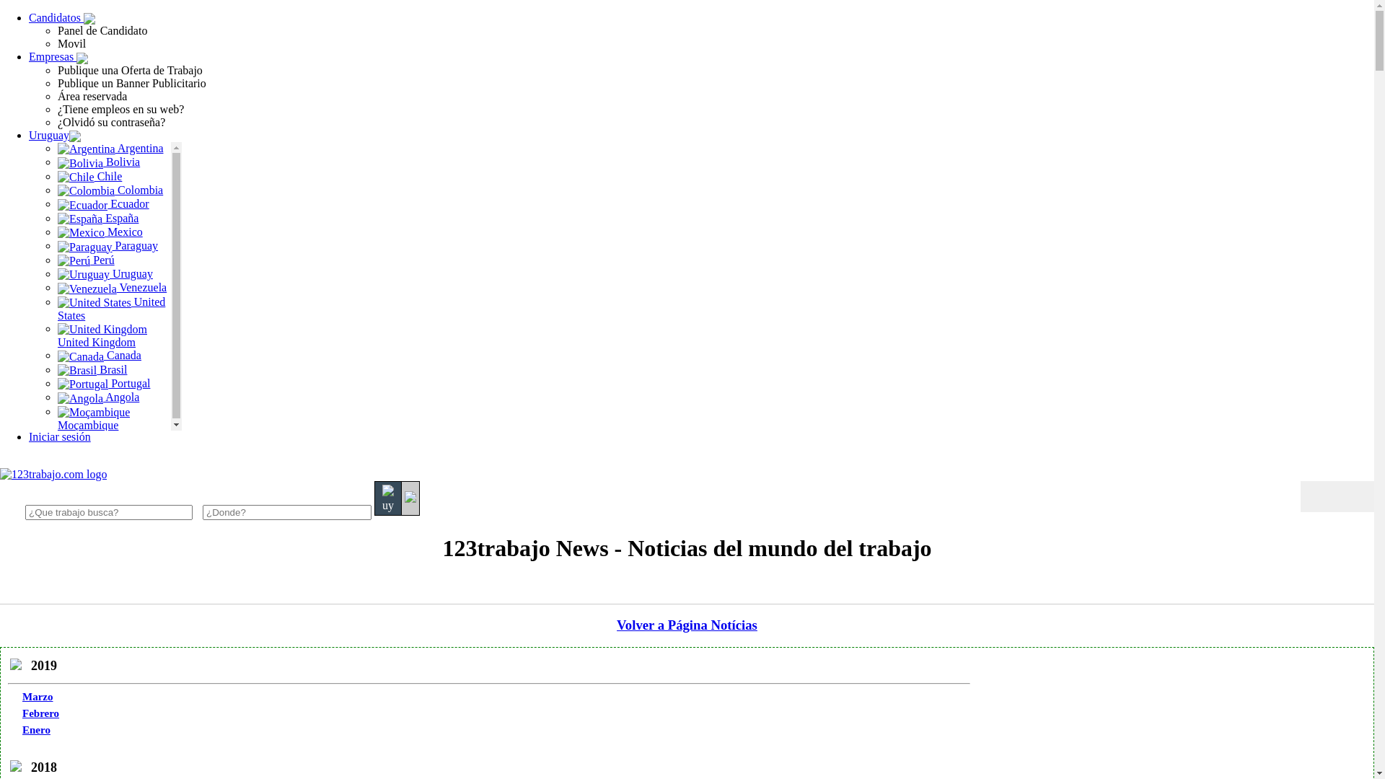 Image resolution: width=1385 pixels, height=779 pixels. What do you see at coordinates (40, 713) in the screenshot?
I see `Febrero` at bounding box center [40, 713].